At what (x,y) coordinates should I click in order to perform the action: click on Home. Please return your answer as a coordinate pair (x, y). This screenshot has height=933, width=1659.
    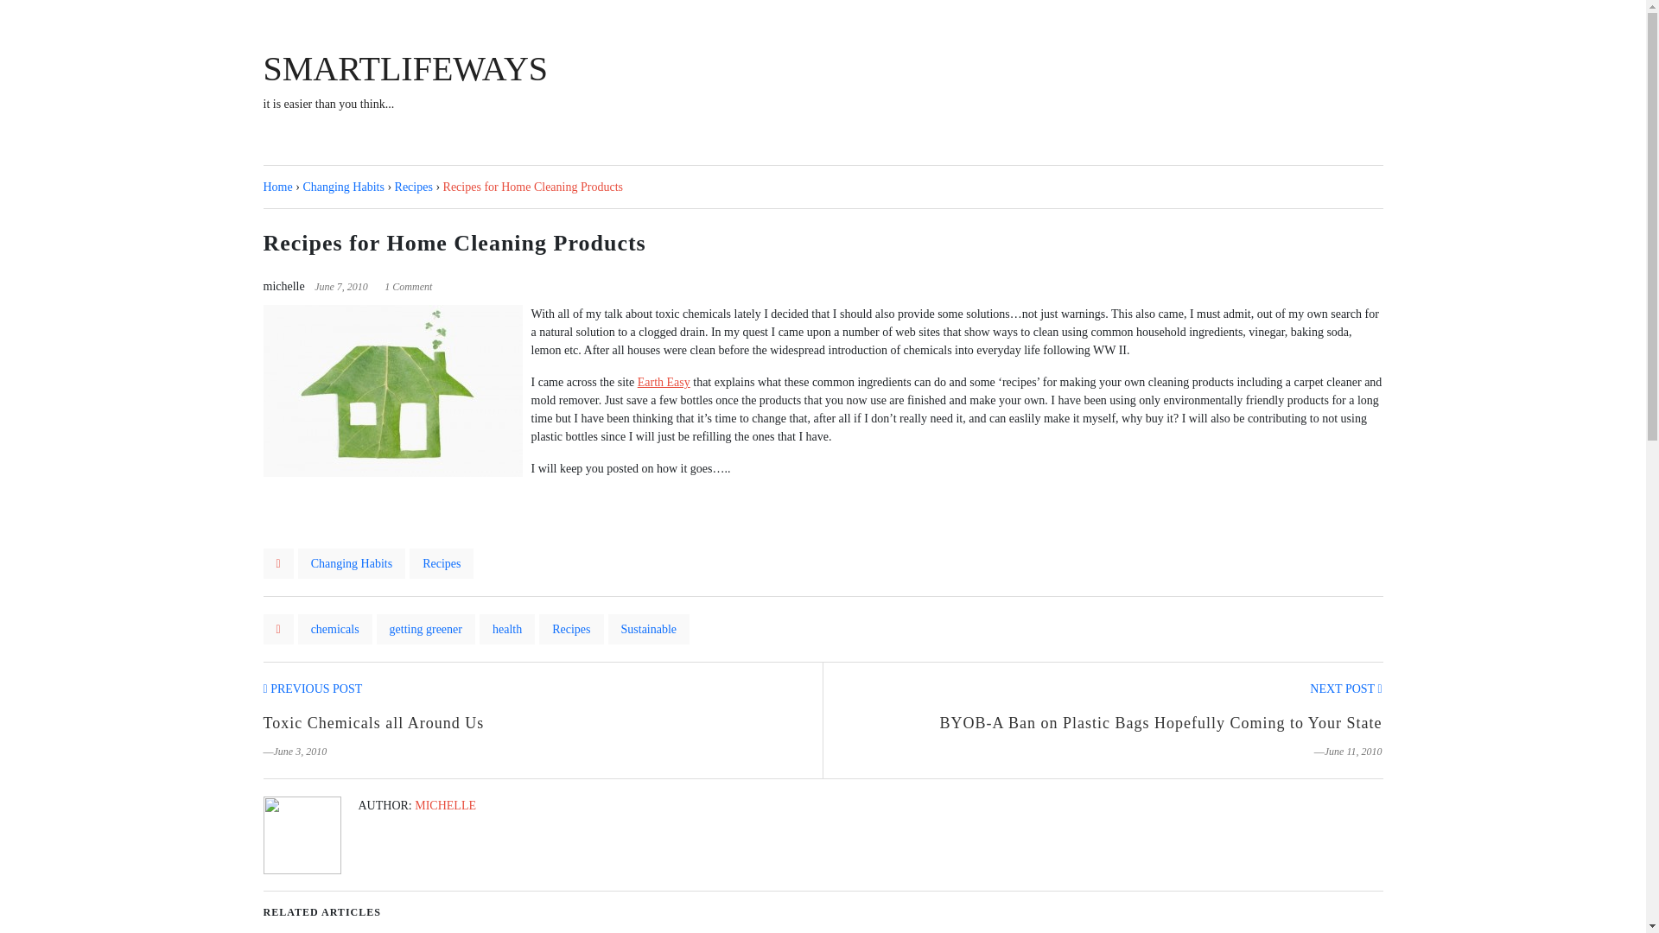
    Looking at the image, I should click on (276, 187).